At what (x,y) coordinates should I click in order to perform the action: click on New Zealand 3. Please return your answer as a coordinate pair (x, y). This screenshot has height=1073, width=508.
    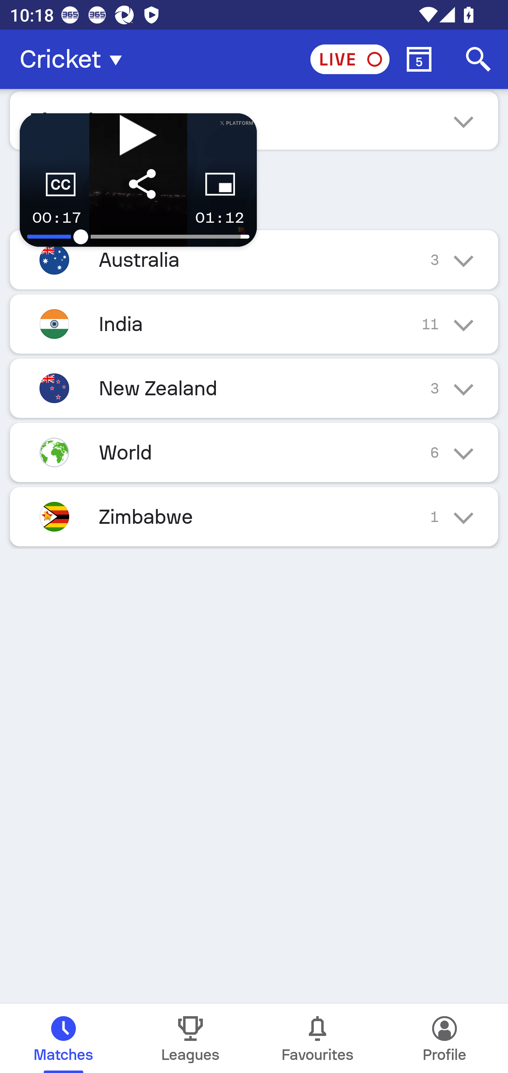
    Looking at the image, I should click on (254, 388).